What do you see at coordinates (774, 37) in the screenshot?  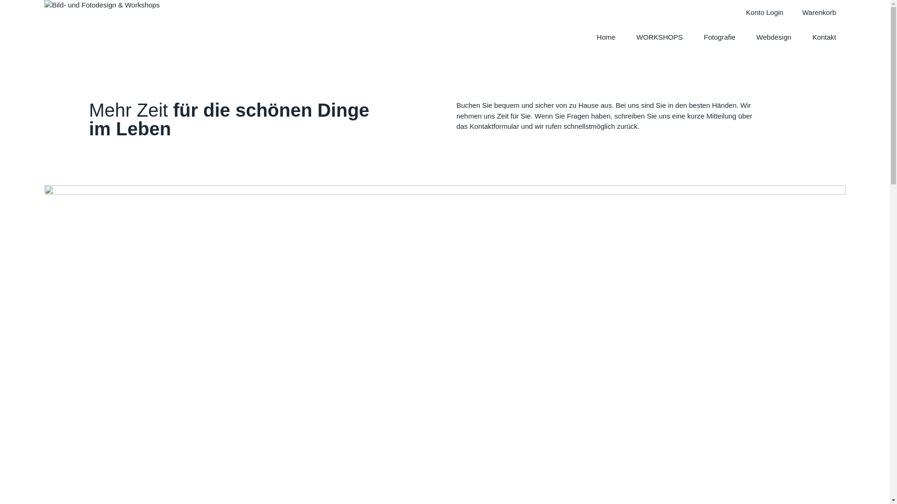 I see `Webdesign` at bounding box center [774, 37].